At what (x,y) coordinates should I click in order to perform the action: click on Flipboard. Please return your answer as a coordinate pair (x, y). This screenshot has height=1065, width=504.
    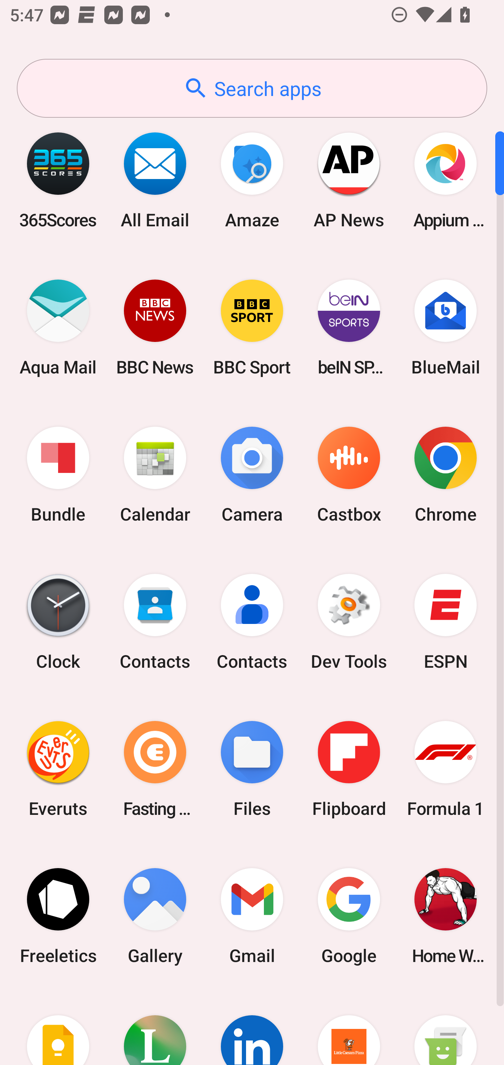
    Looking at the image, I should click on (349, 769).